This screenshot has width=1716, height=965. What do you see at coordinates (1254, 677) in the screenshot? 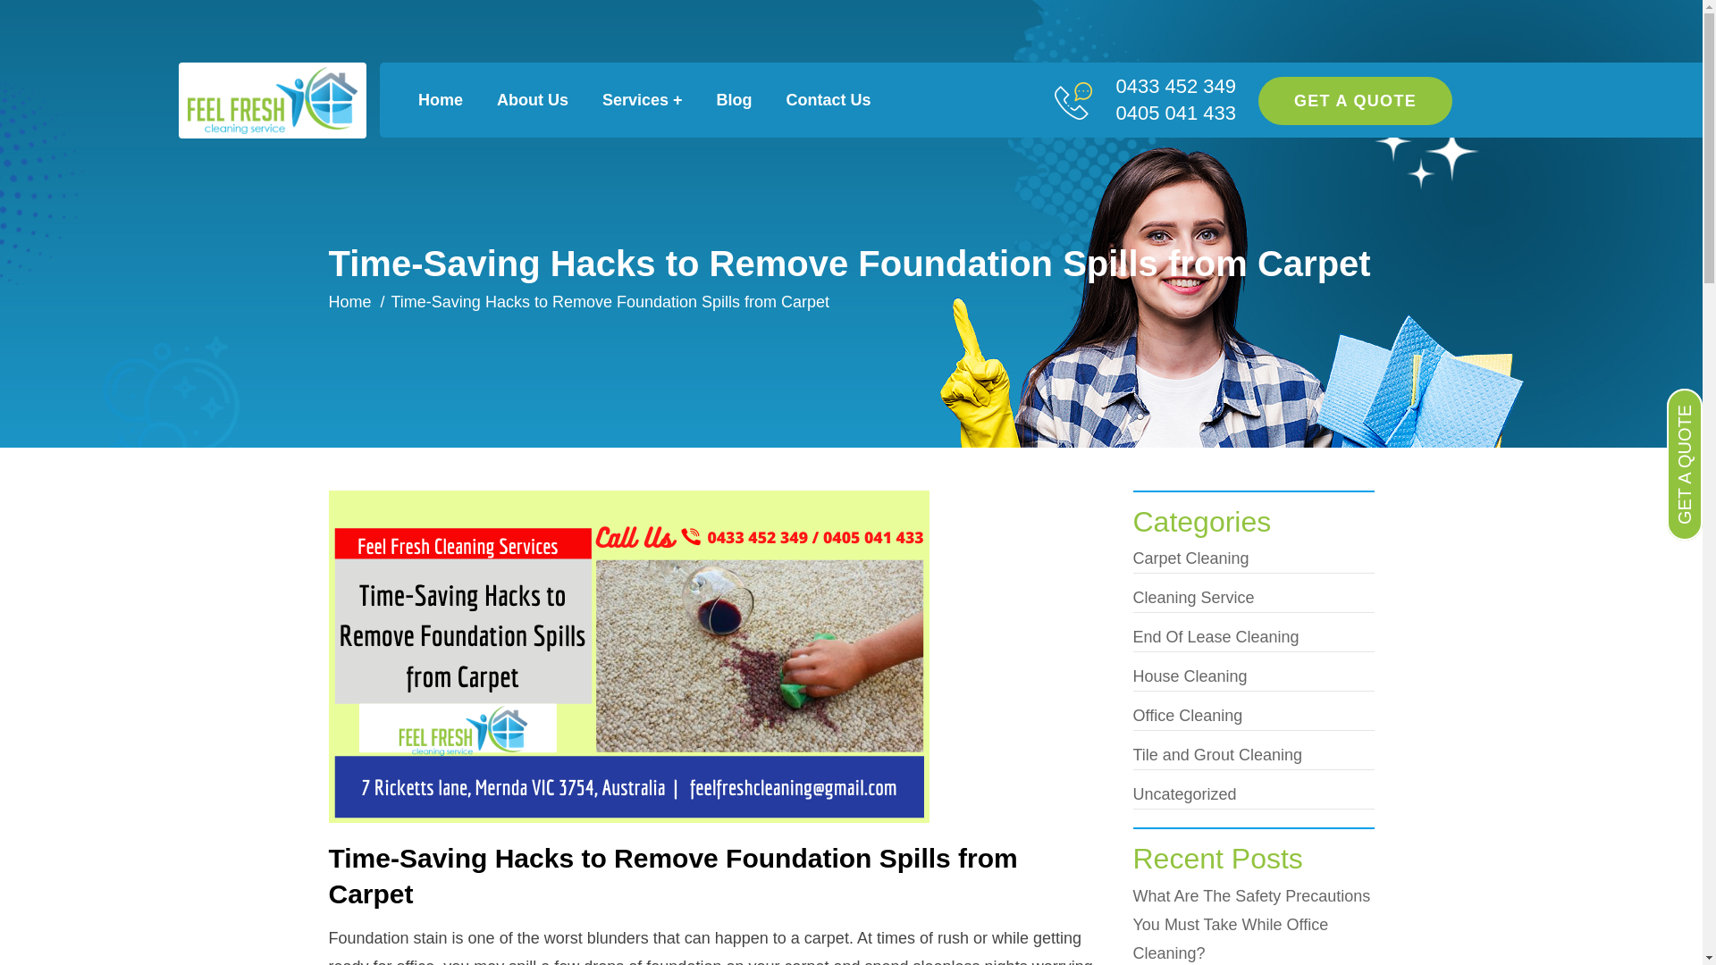
I see `House Cleaning` at bounding box center [1254, 677].